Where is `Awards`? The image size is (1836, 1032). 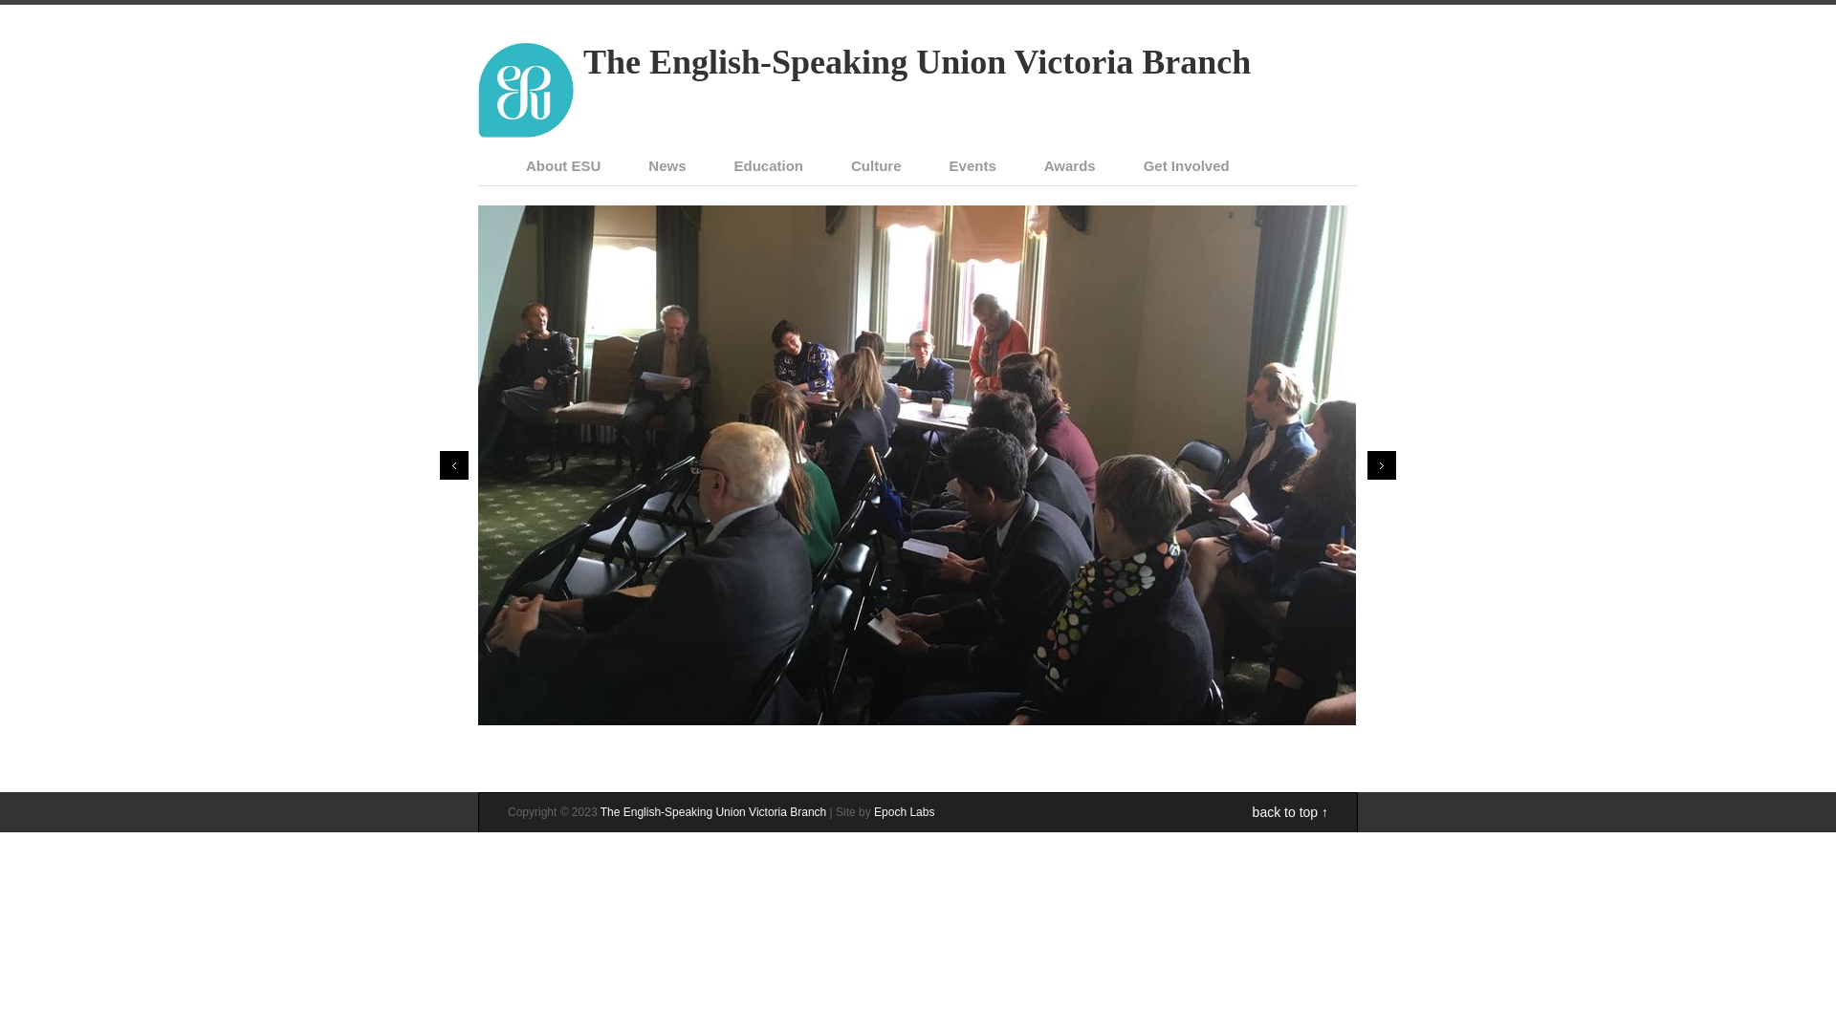
Awards is located at coordinates (1070, 166).